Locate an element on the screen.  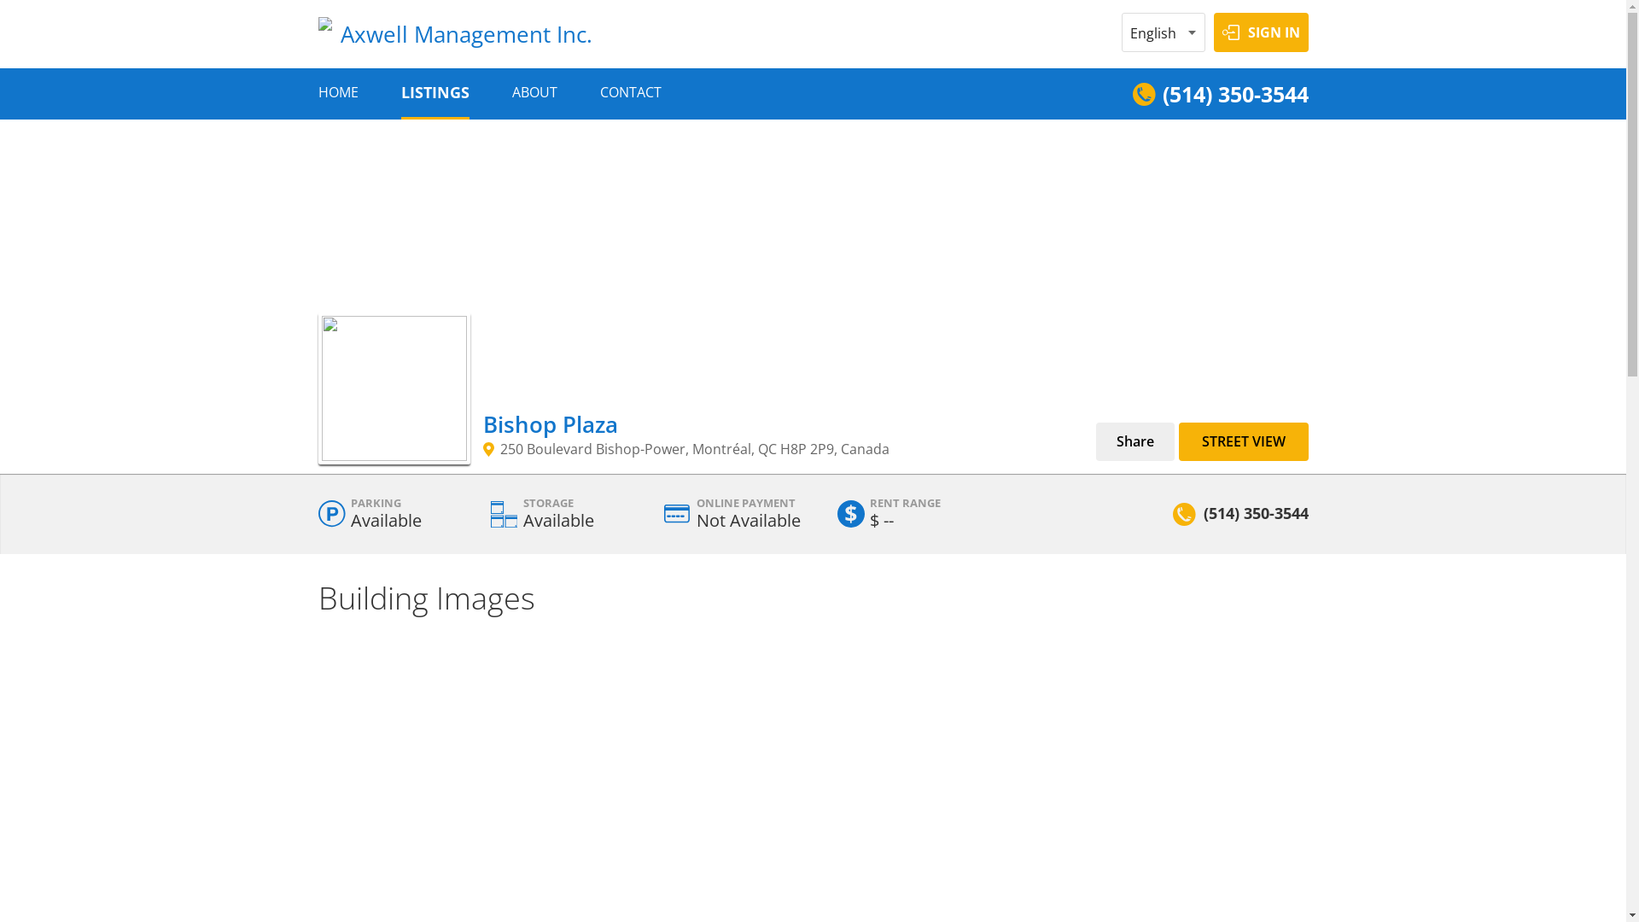
ABOUT is located at coordinates (534, 92).